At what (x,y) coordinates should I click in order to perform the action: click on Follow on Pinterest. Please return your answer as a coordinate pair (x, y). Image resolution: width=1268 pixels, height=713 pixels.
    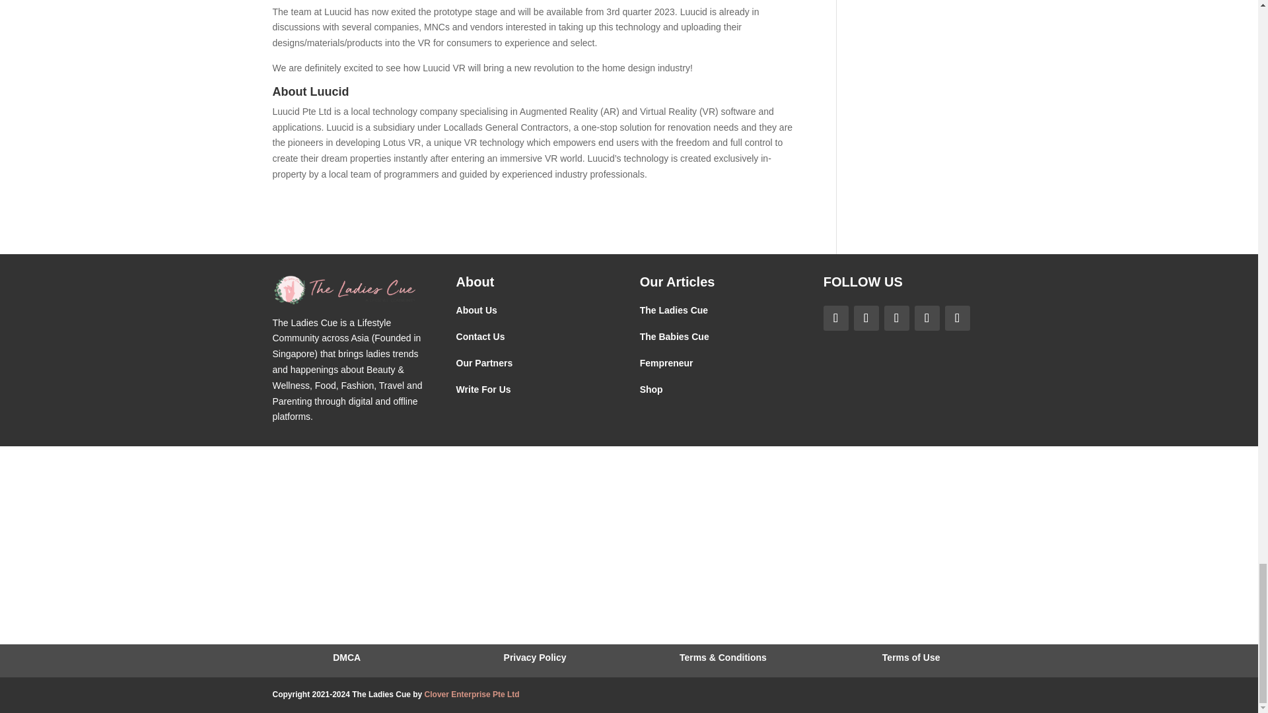
    Looking at the image, I should click on (896, 318).